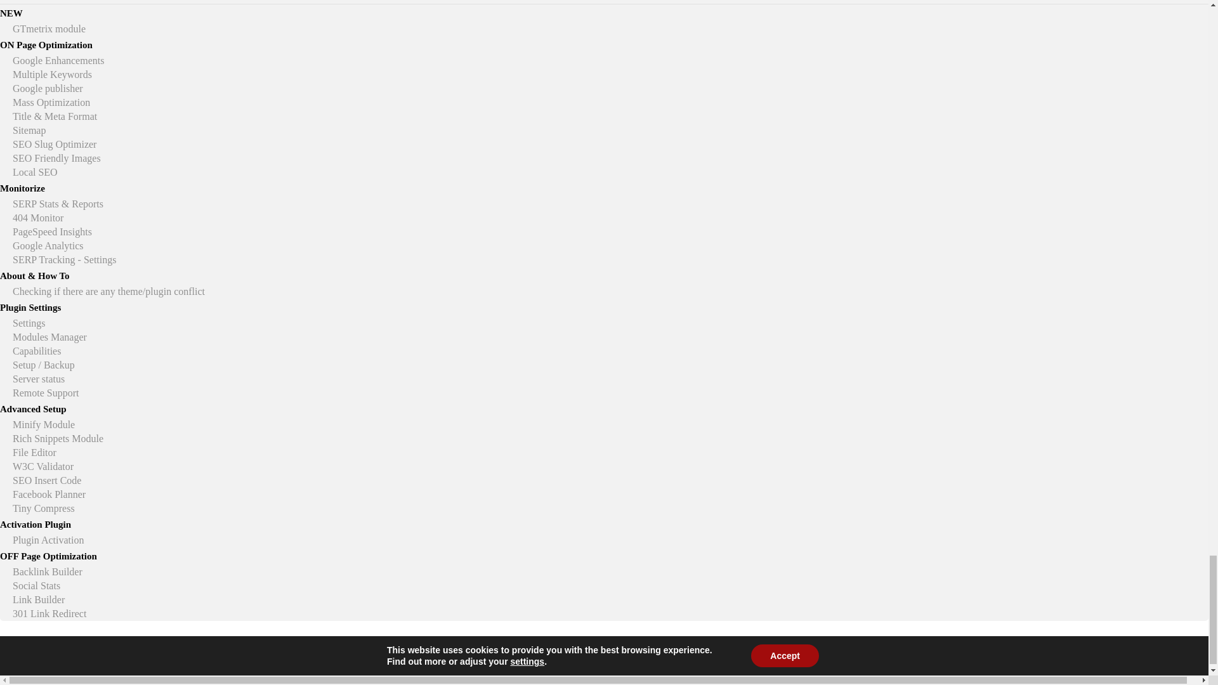  Describe the element at coordinates (34, 172) in the screenshot. I see `Local SEO` at that location.